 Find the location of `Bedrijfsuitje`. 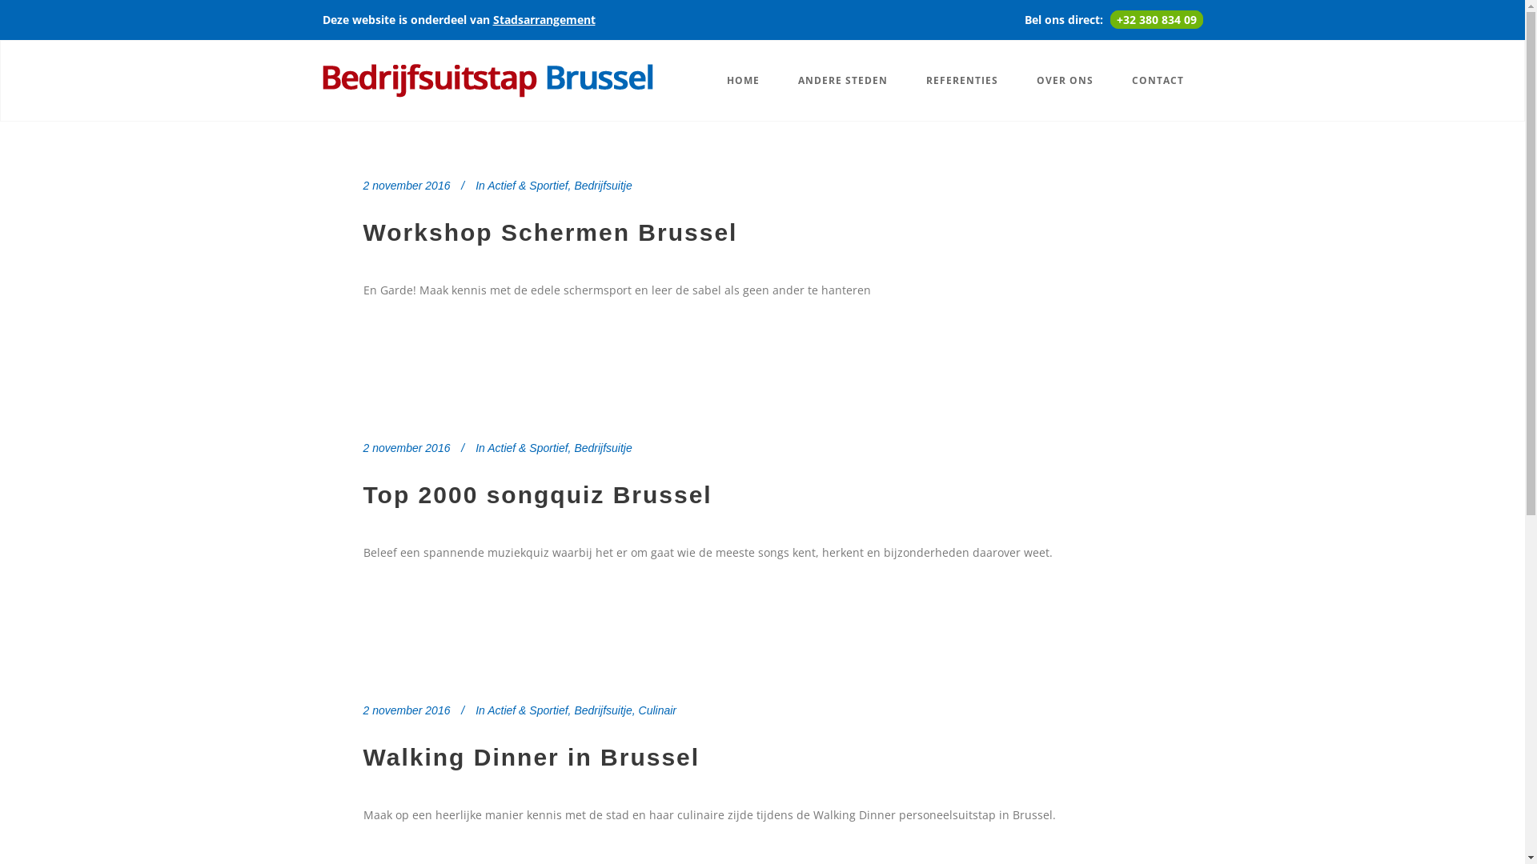

Bedrijfsuitje is located at coordinates (603, 448).